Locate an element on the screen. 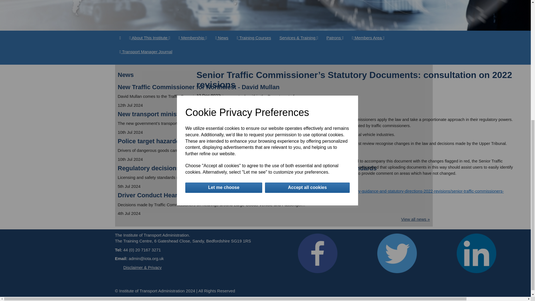 This screenshot has width=535, height=301. New Traffic Commissioner for Northwest - David Mullan is located at coordinates (198, 87).